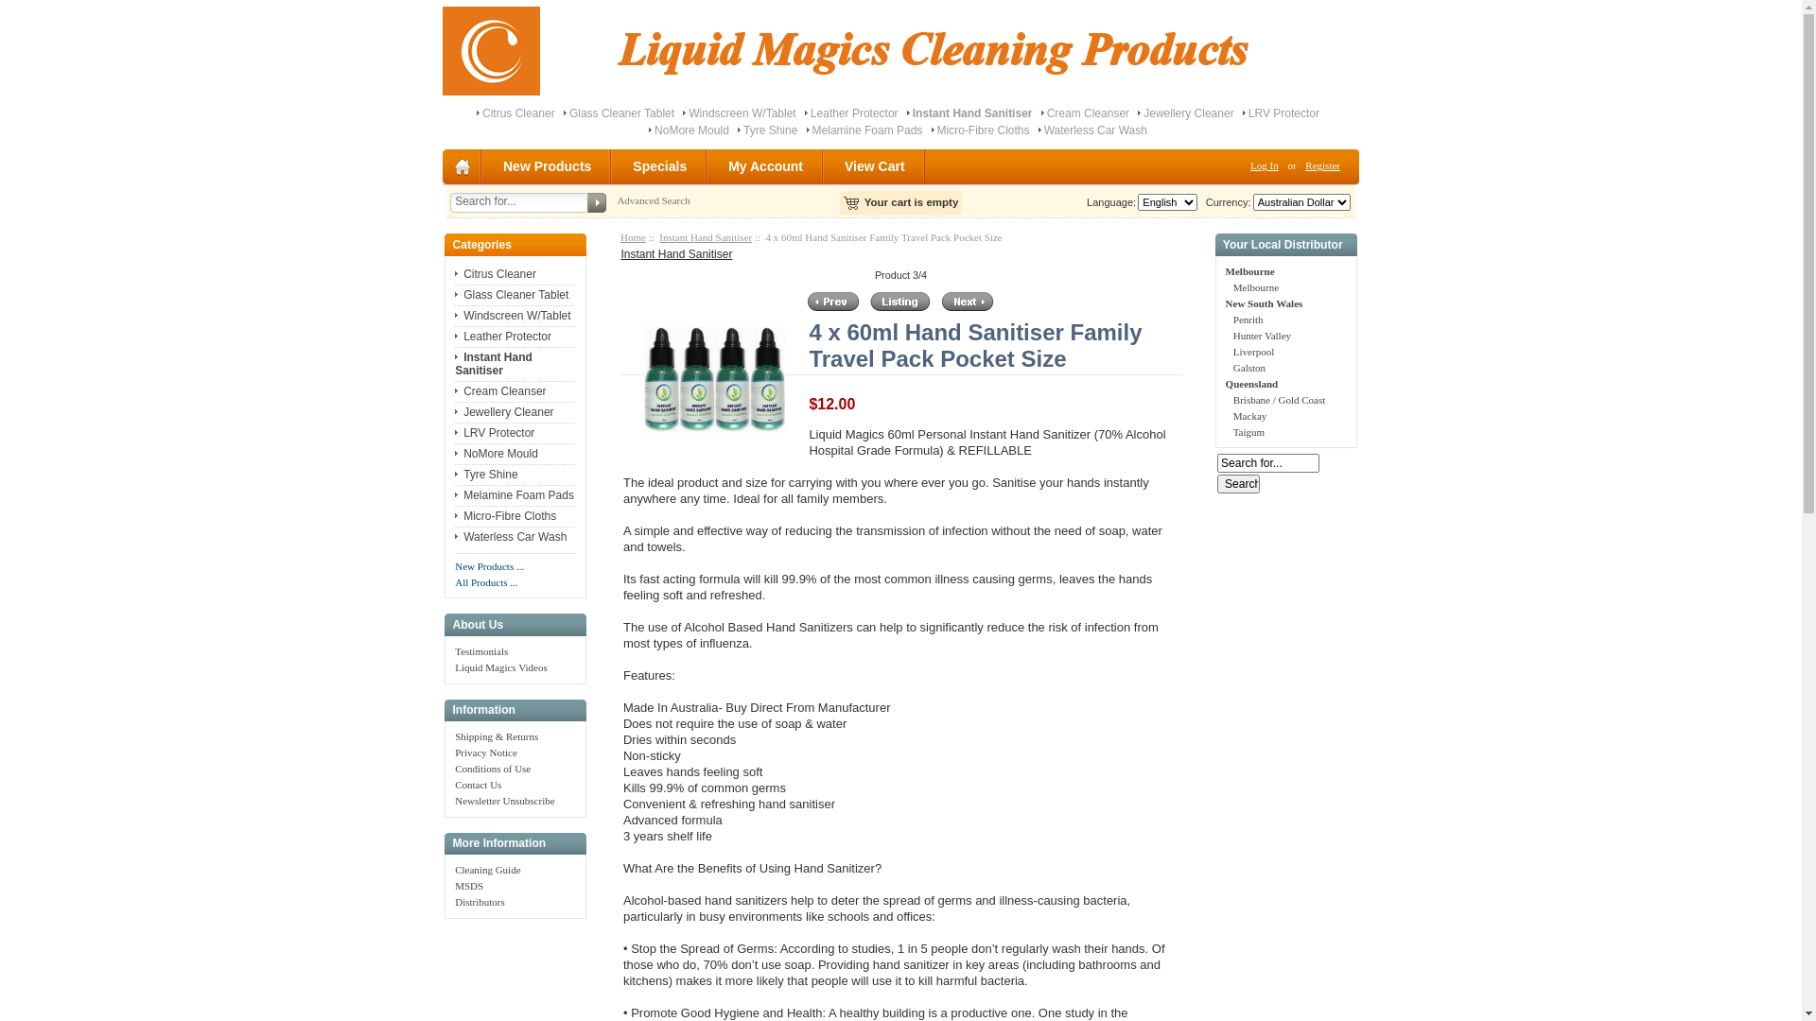  Describe the element at coordinates (1239, 484) in the screenshot. I see `Search` at that location.